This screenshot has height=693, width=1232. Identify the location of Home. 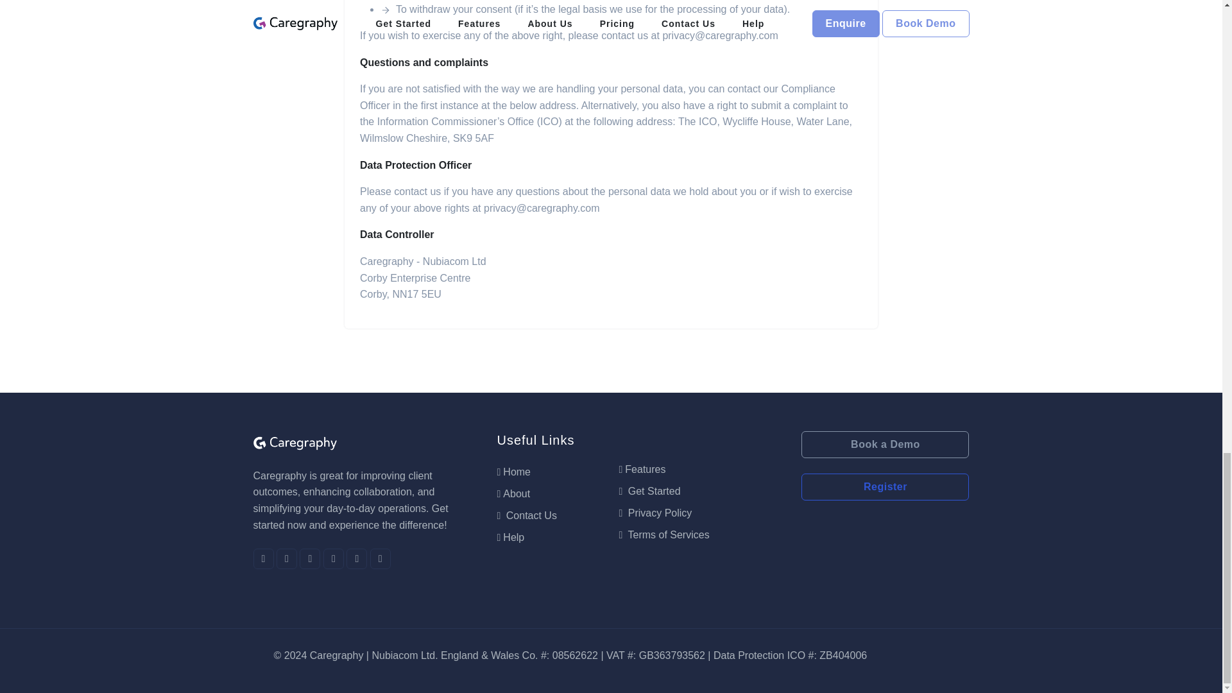
(513, 472).